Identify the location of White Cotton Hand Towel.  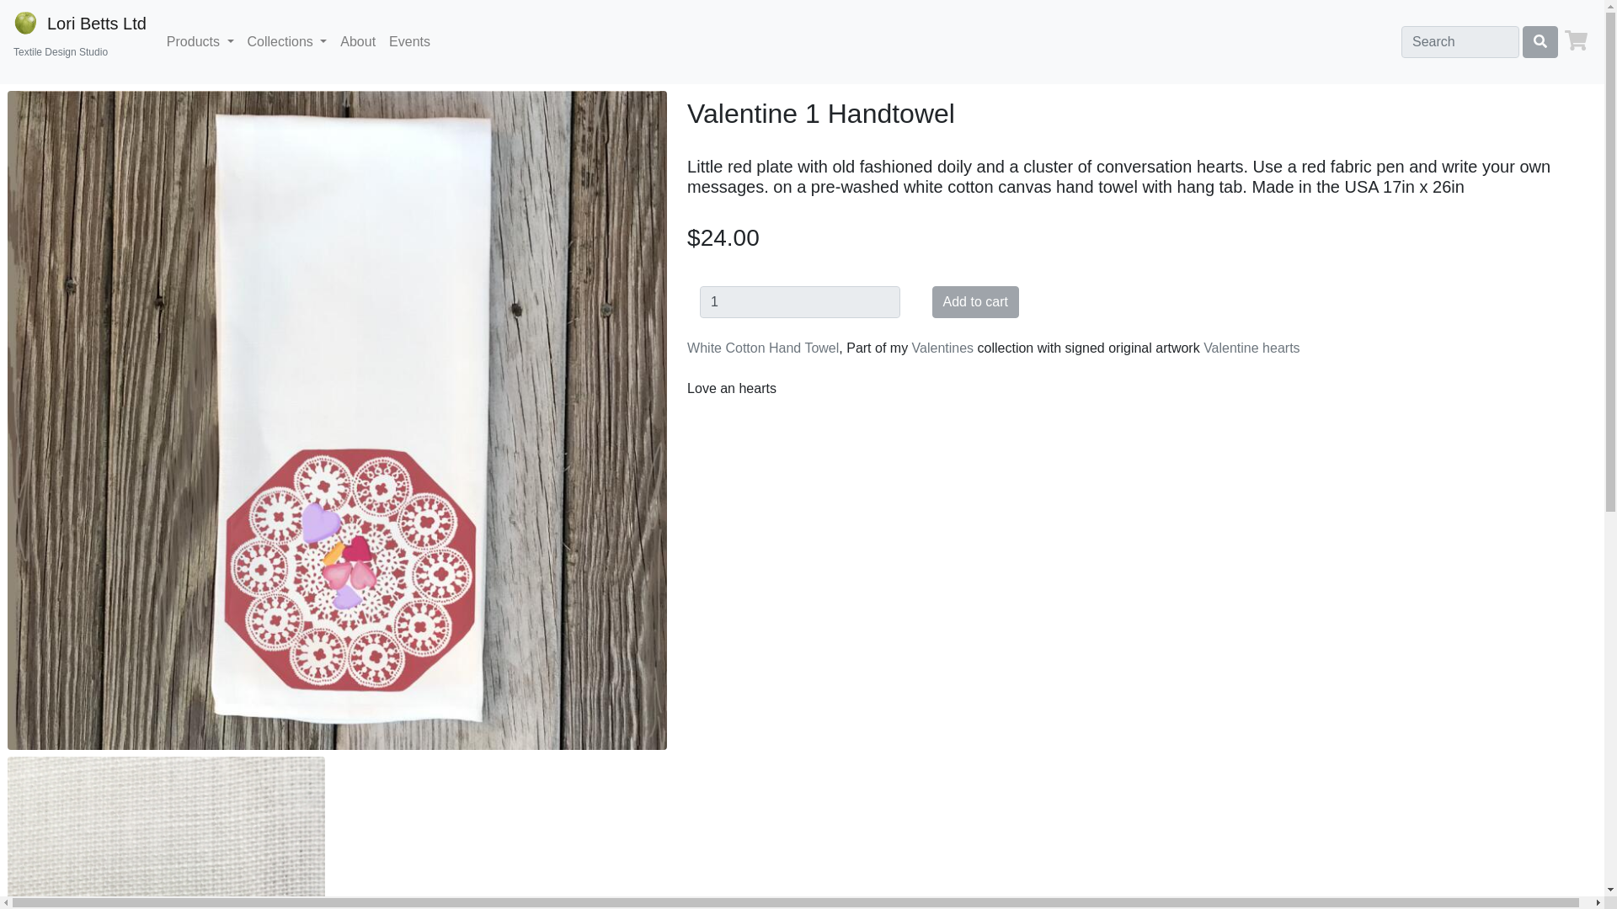
(763, 348).